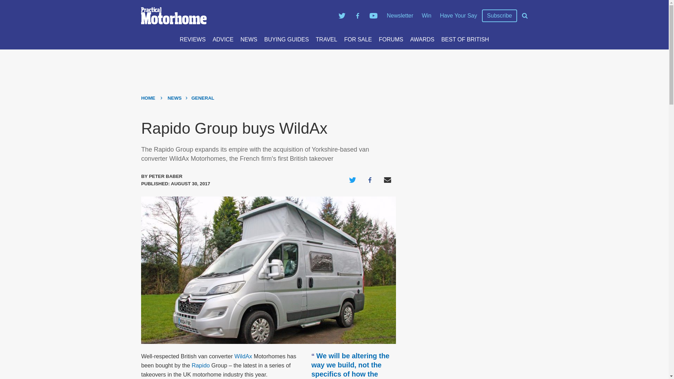 This screenshot has width=674, height=379. Describe the element at coordinates (499, 16) in the screenshot. I see `Subscribe` at that location.